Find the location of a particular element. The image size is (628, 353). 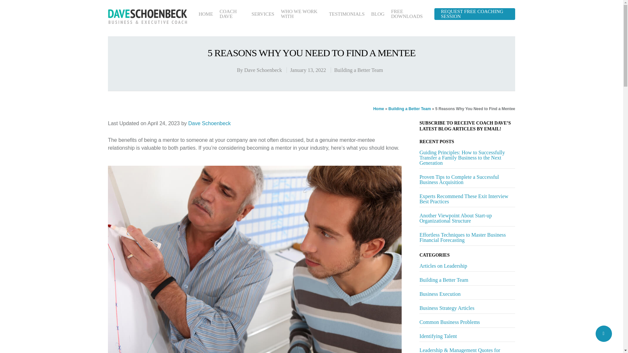

REQUEST FREE COACHING SESSION is located at coordinates (475, 14).